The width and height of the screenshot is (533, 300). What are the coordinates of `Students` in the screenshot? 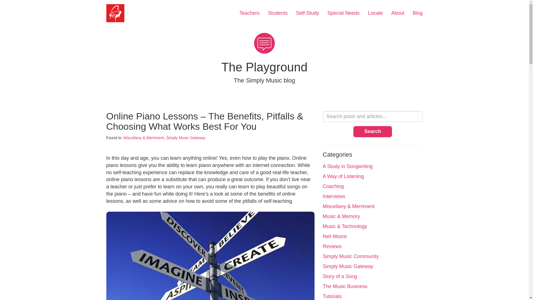 It's located at (278, 13).